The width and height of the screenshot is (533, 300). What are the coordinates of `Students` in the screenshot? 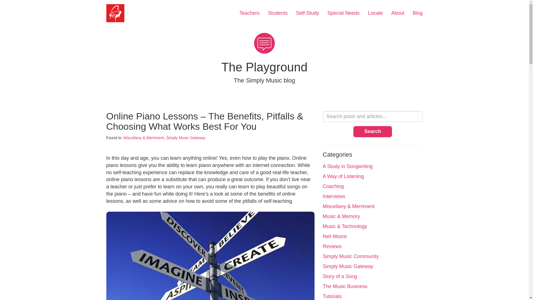 It's located at (278, 13).